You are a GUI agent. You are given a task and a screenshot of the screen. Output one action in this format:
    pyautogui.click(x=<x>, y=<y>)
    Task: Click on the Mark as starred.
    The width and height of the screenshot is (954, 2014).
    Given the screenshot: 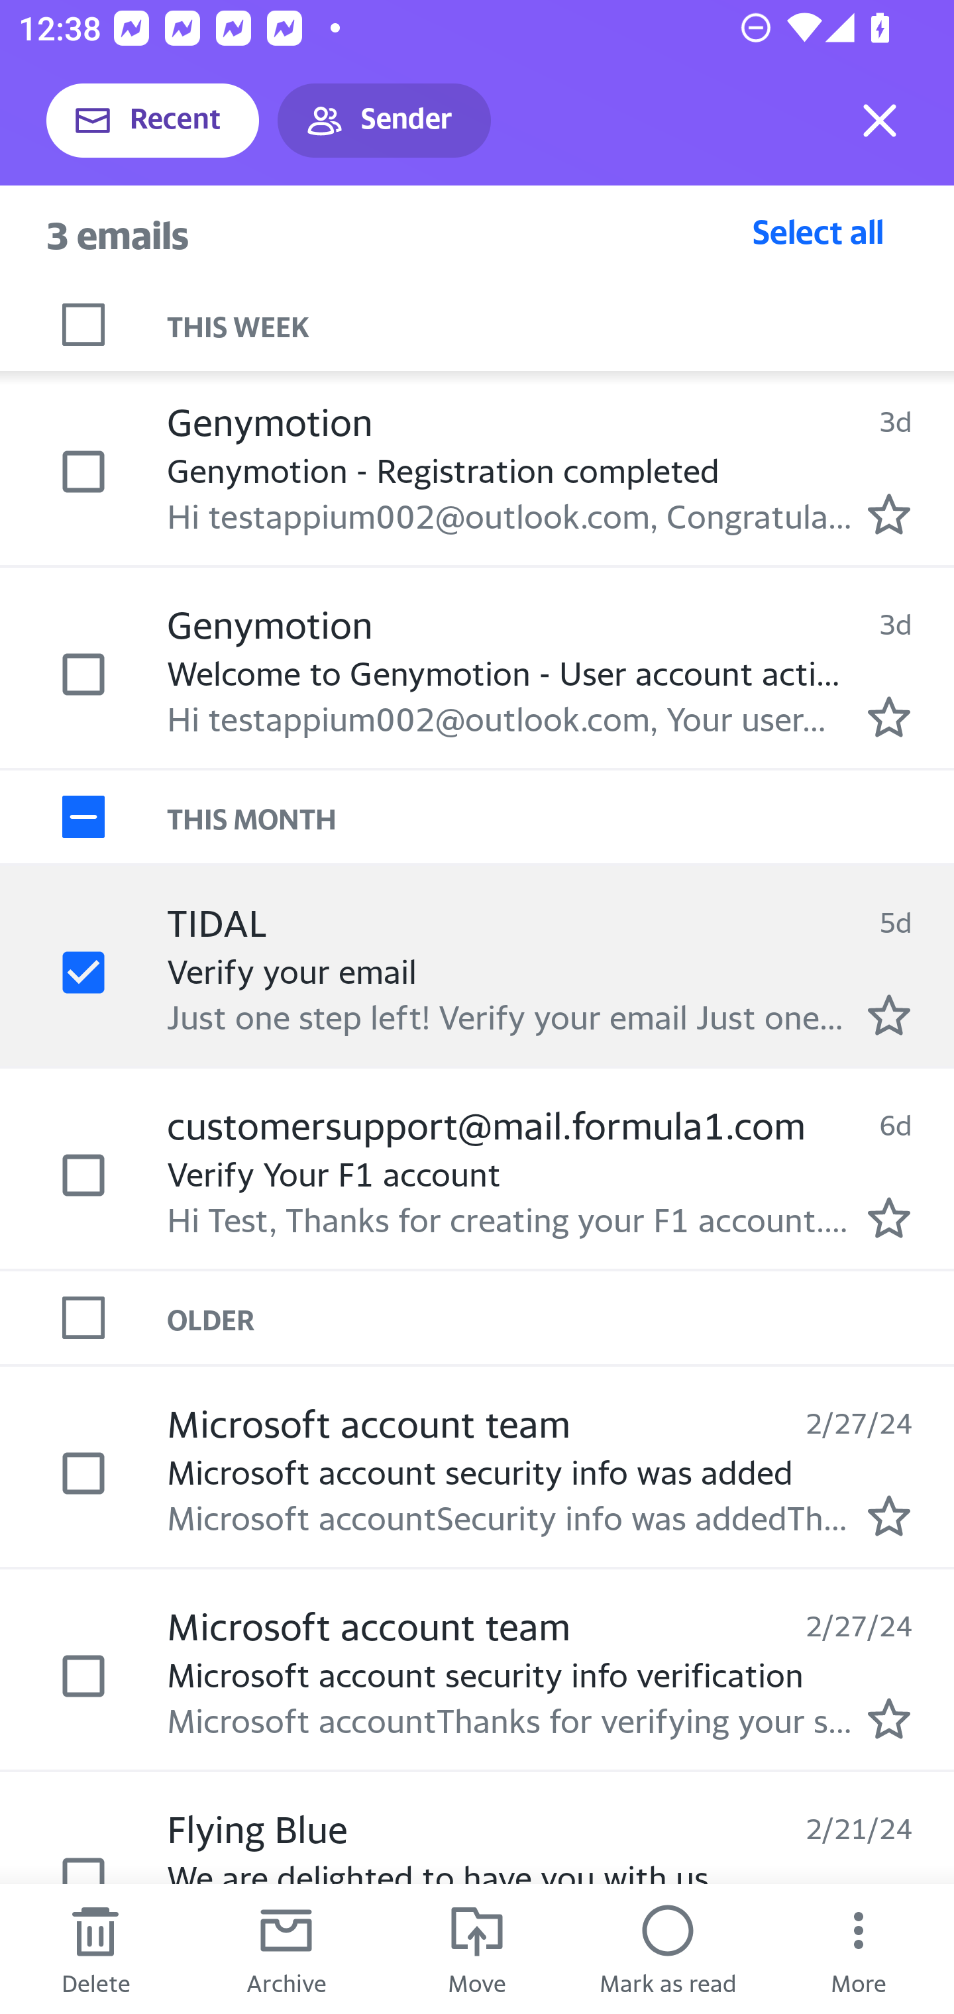 What is the action you would take?
    pyautogui.click(x=889, y=514)
    